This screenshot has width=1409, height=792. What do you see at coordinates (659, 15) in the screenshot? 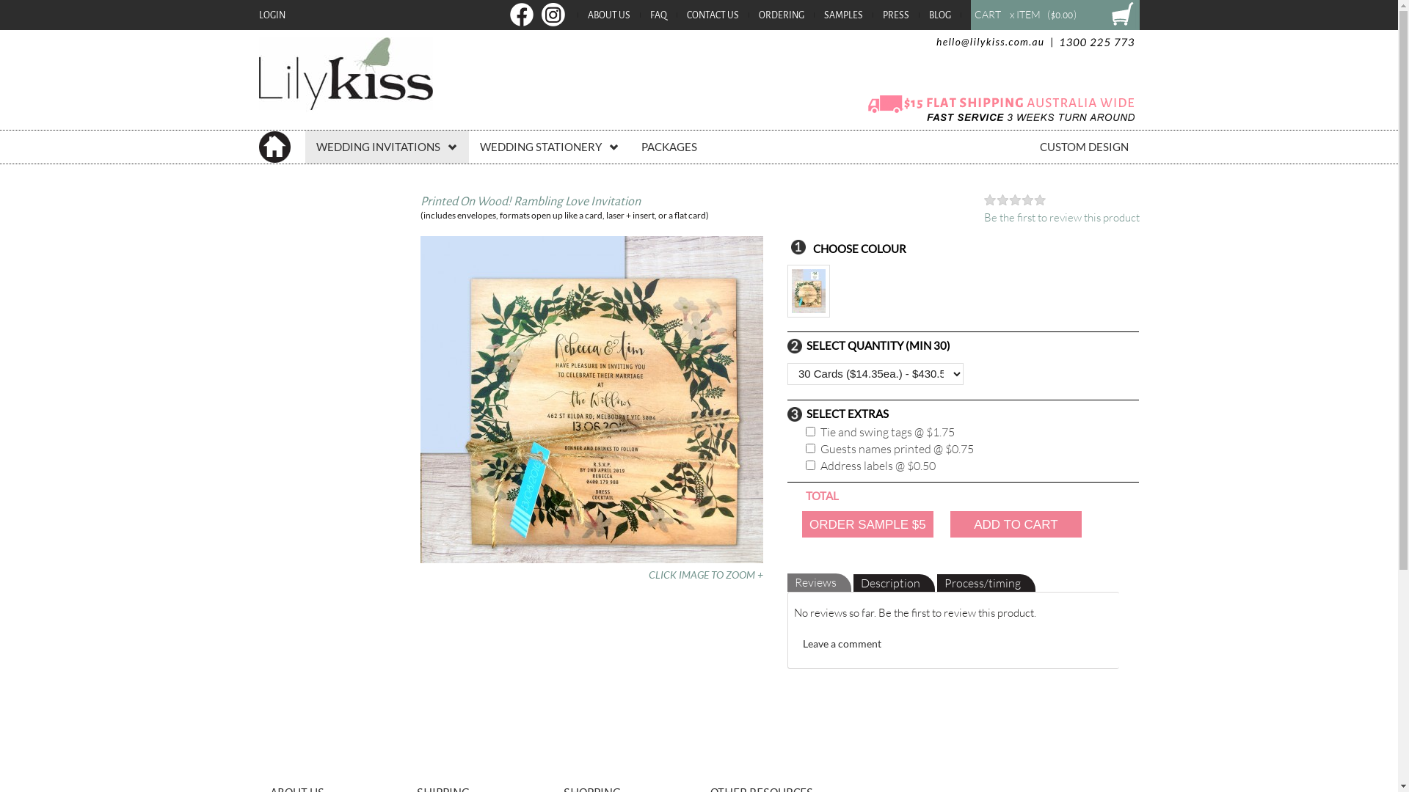
I see `FAQ` at bounding box center [659, 15].